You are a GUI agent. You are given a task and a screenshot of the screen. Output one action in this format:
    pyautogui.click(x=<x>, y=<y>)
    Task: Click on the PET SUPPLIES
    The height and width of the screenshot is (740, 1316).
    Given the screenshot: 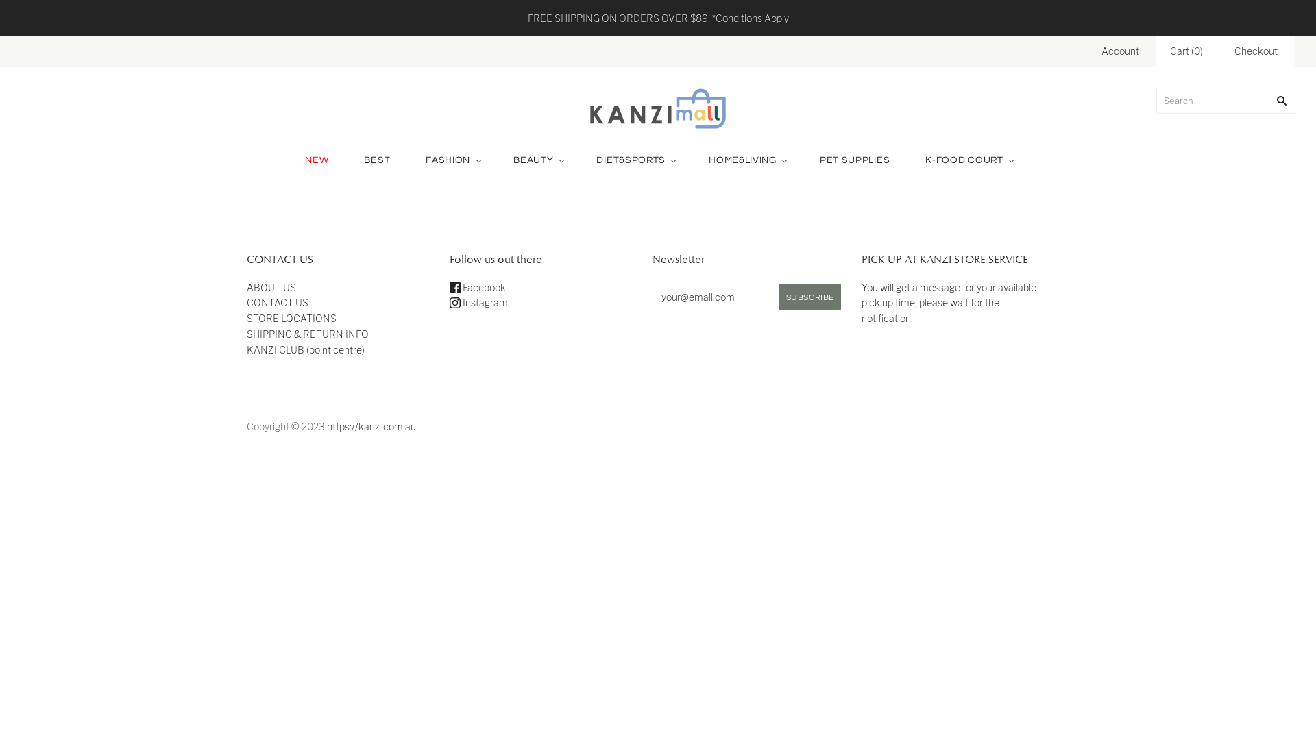 What is the action you would take?
    pyautogui.click(x=855, y=160)
    